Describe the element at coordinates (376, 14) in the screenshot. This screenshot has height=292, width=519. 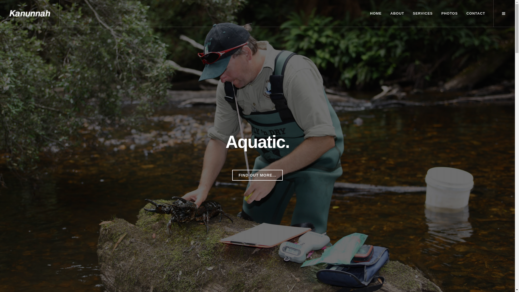
I see `HOME` at that location.